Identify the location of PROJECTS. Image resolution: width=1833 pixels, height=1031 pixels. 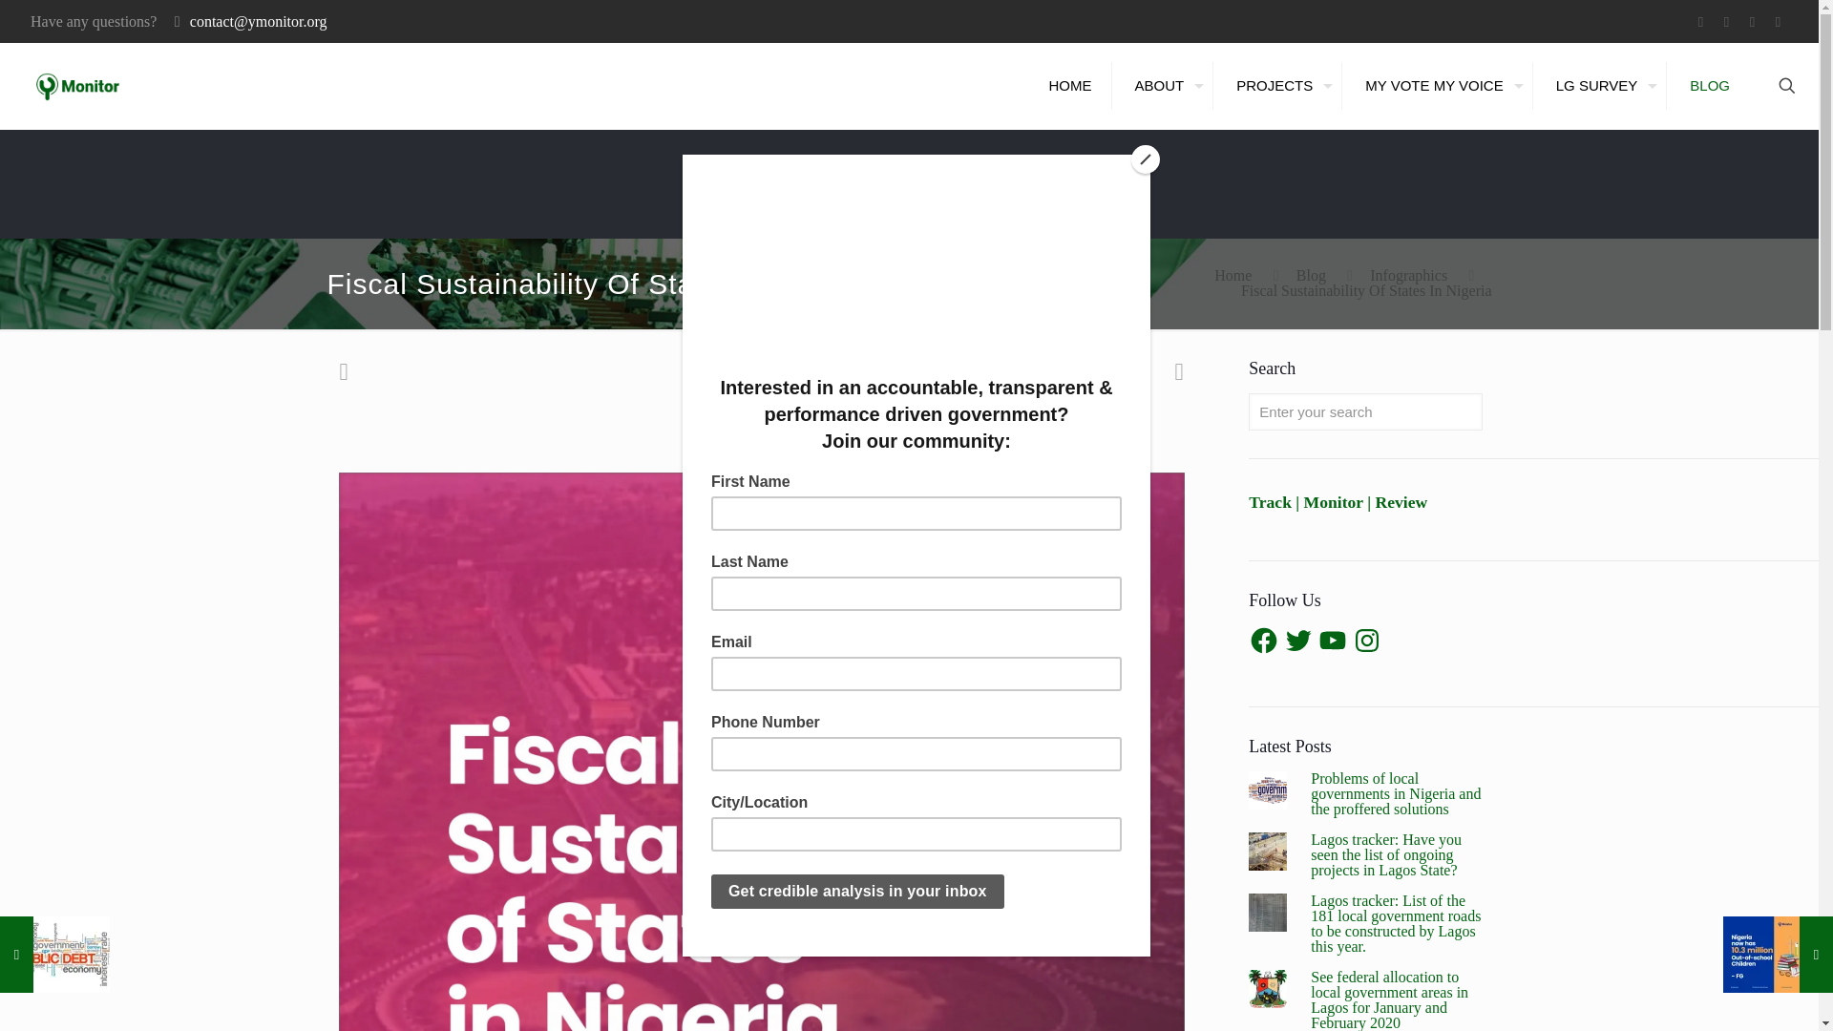
(1279, 85).